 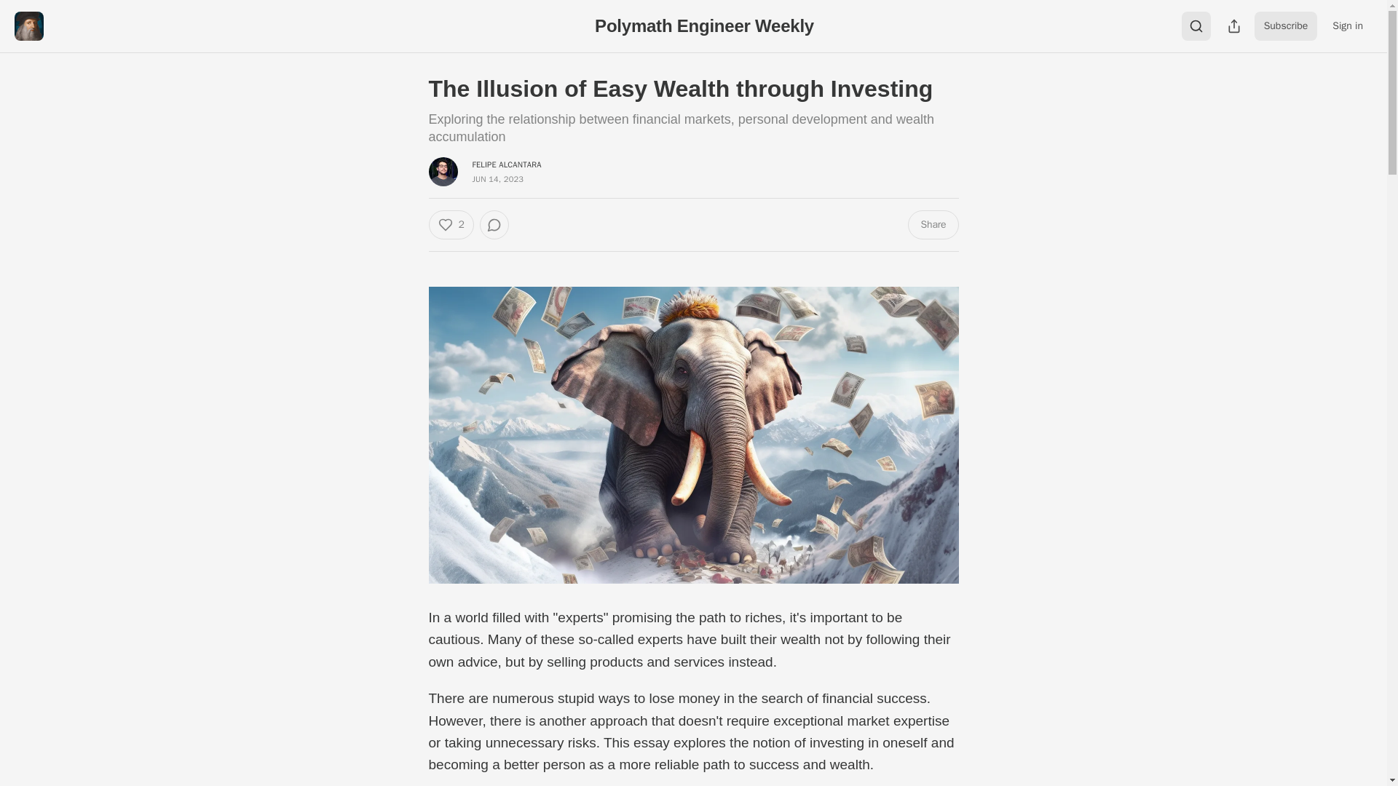 What do you see at coordinates (450, 225) in the screenshot?
I see `2` at bounding box center [450, 225].